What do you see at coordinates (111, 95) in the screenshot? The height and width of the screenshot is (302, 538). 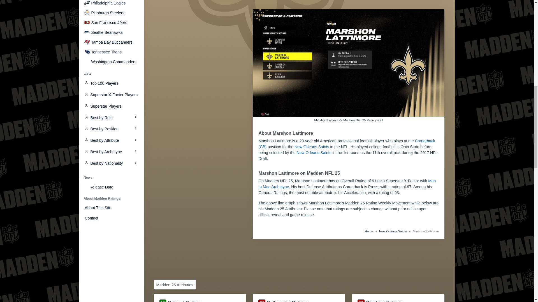 I see `Superstar X-Factor Players` at bounding box center [111, 95].